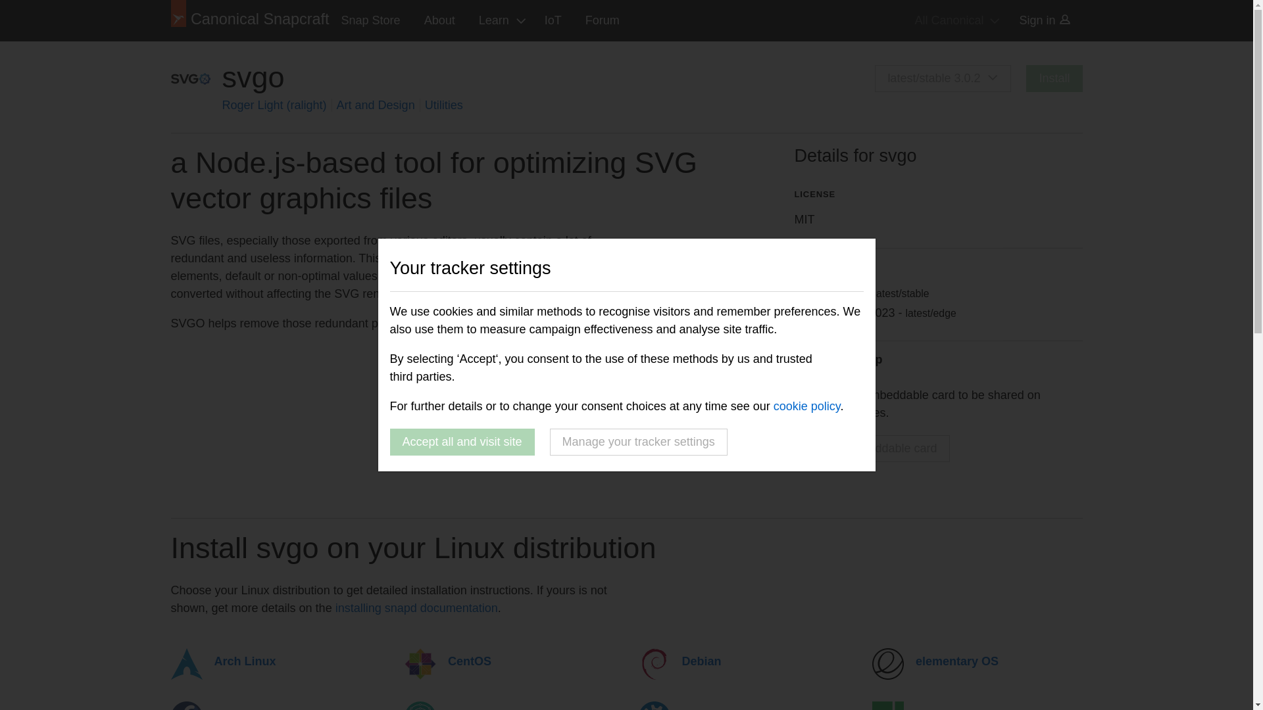 Image resolution: width=1263 pixels, height=710 pixels. Describe the element at coordinates (250, 20) in the screenshot. I see `Canonical Snapcraft` at that location.